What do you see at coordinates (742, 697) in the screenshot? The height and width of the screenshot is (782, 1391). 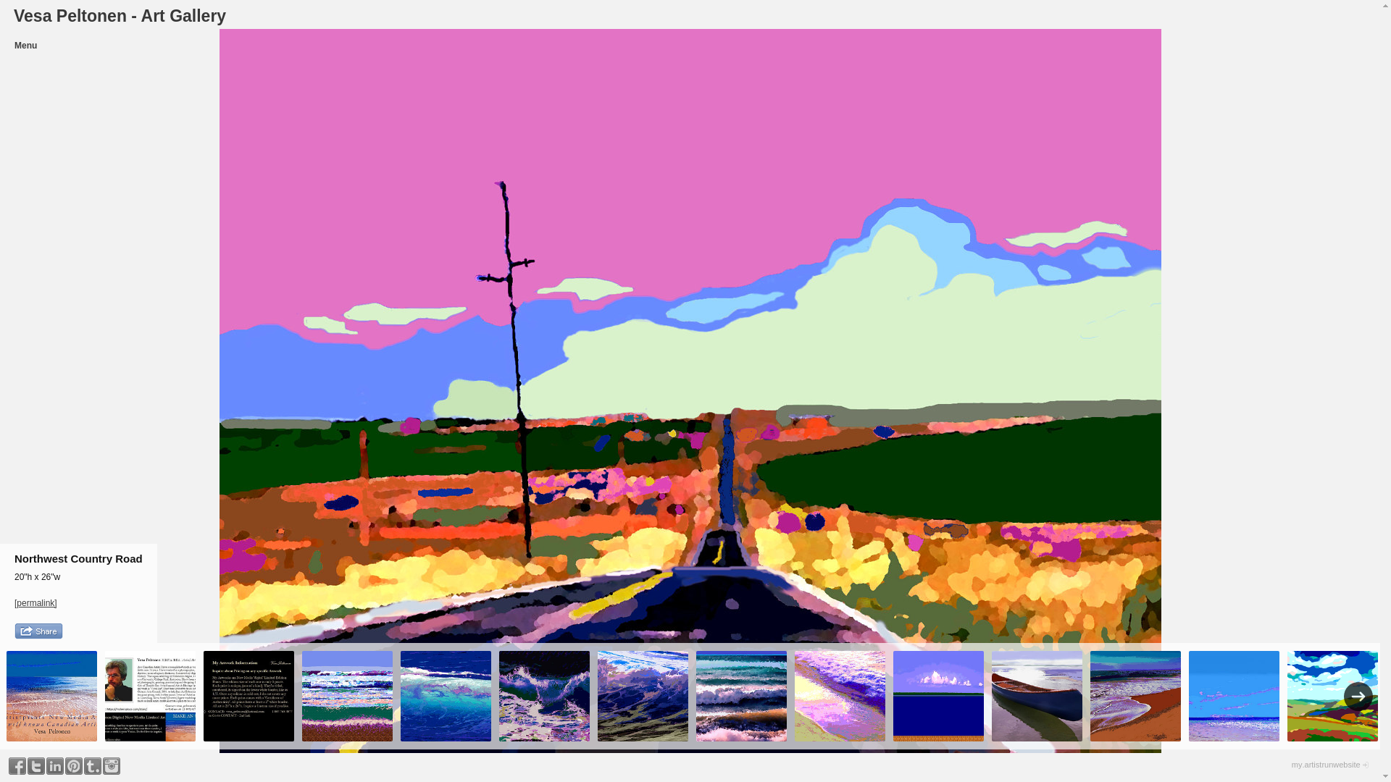 I see ` Metamorphosing Waves` at bounding box center [742, 697].